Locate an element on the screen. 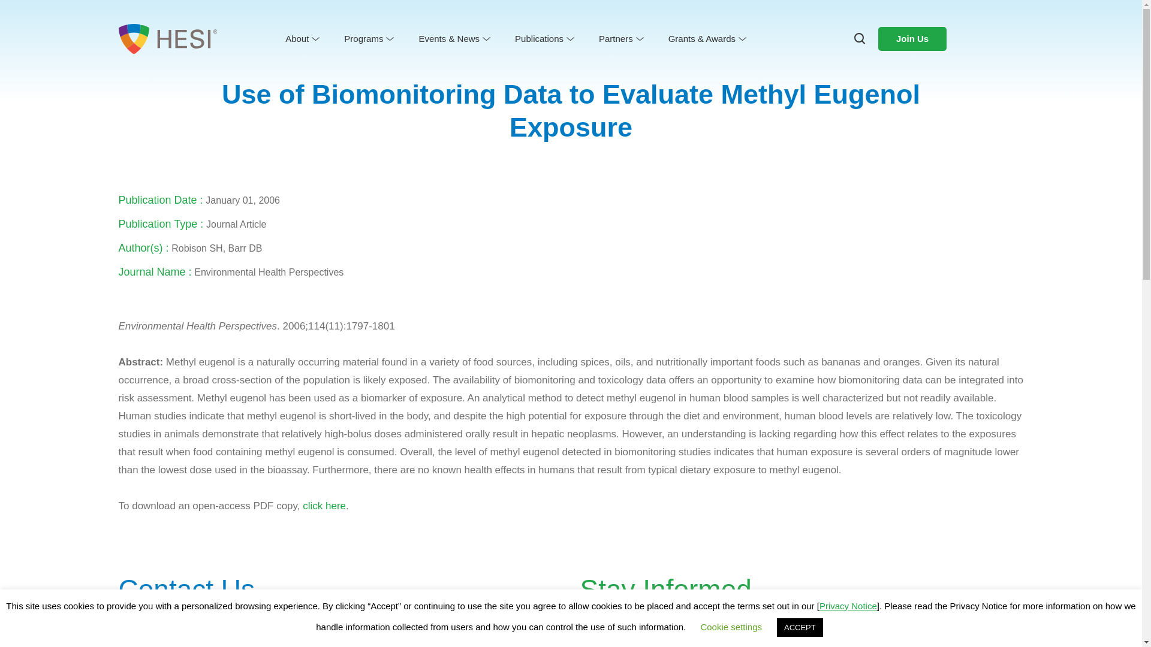 This screenshot has height=647, width=1151. HESI Conference Series is located at coordinates (470, 58).